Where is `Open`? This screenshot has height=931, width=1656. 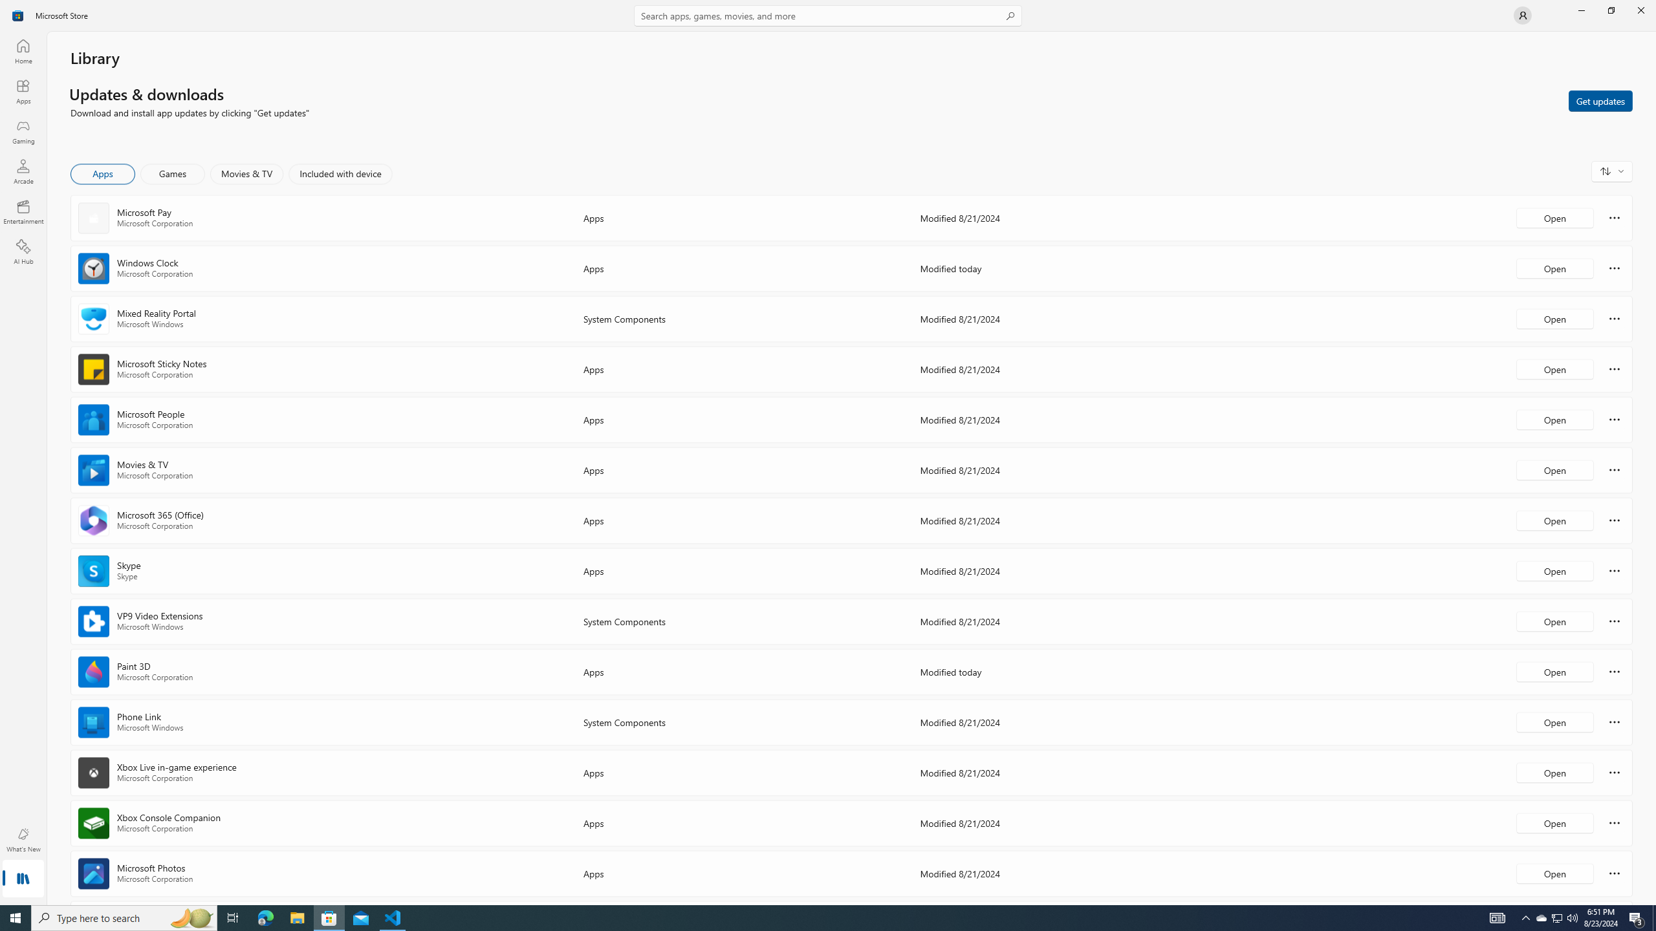 Open is located at coordinates (1554, 873).